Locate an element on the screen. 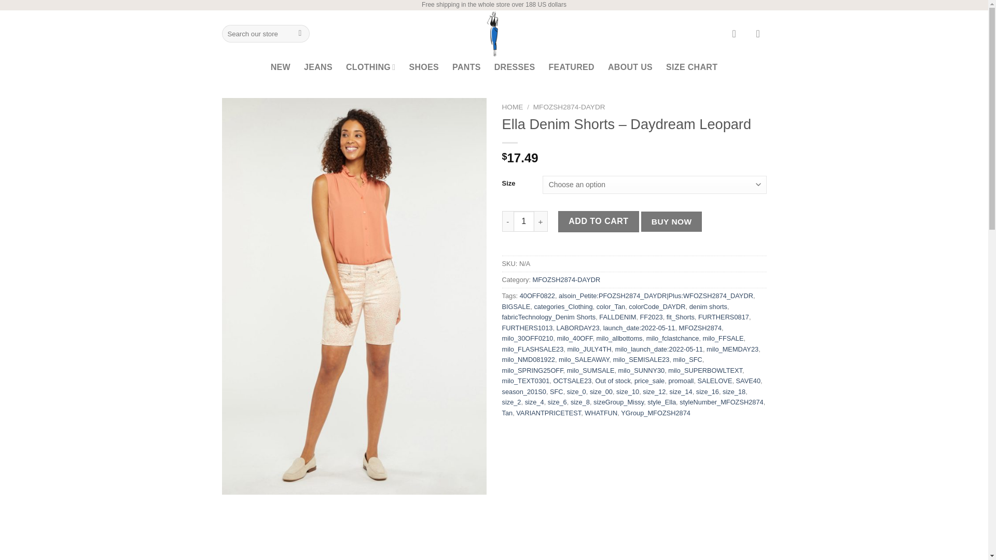  PANTS is located at coordinates (466, 67).